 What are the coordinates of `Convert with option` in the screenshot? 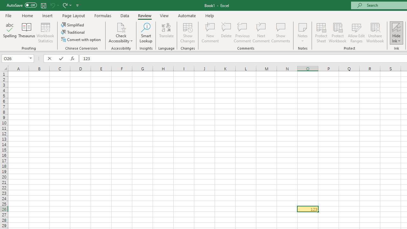 It's located at (81, 39).